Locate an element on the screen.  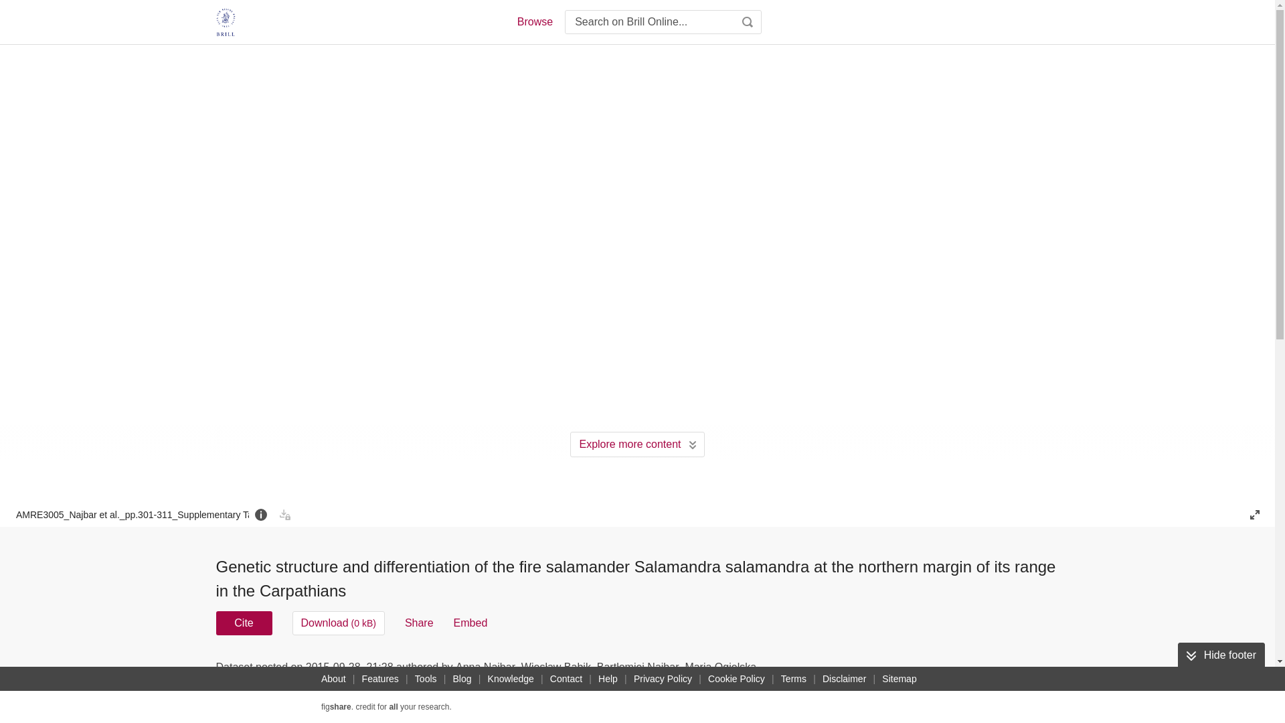
Features is located at coordinates (380, 679).